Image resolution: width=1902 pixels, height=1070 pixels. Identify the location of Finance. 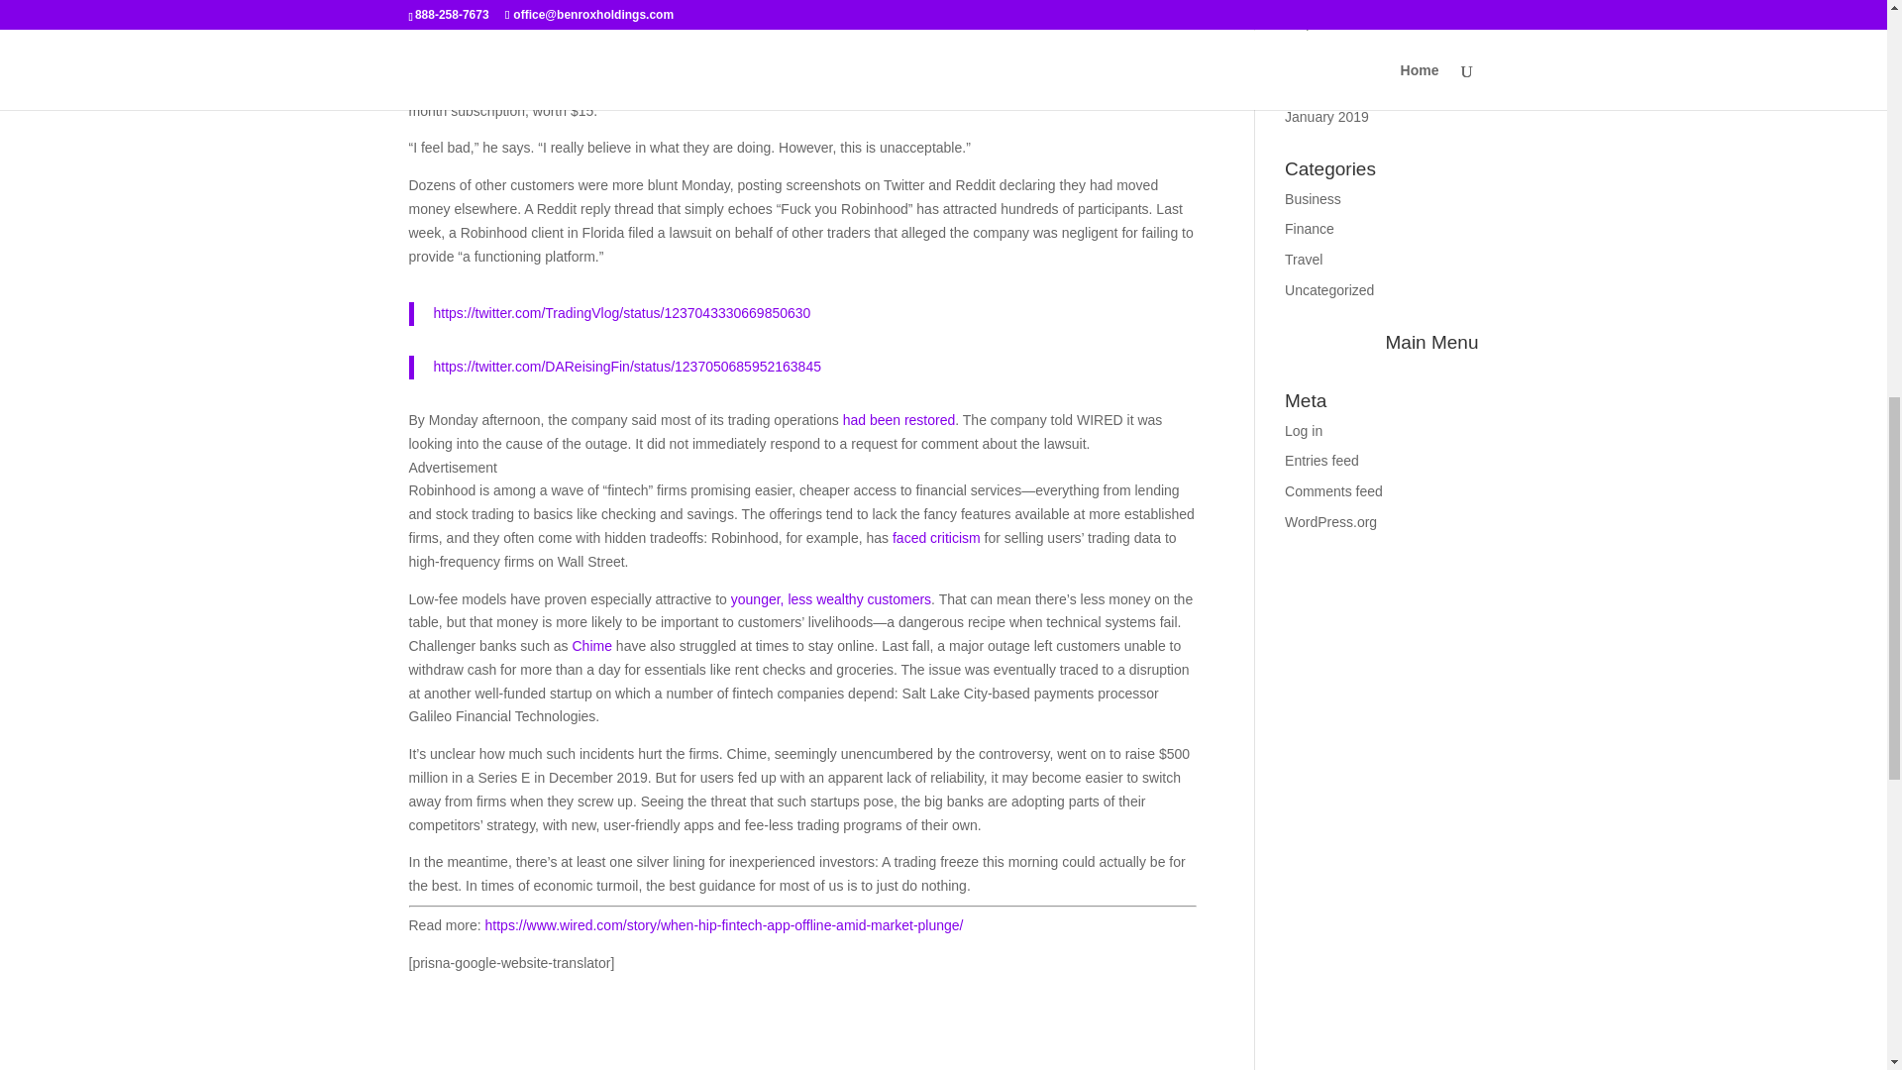
(1310, 228).